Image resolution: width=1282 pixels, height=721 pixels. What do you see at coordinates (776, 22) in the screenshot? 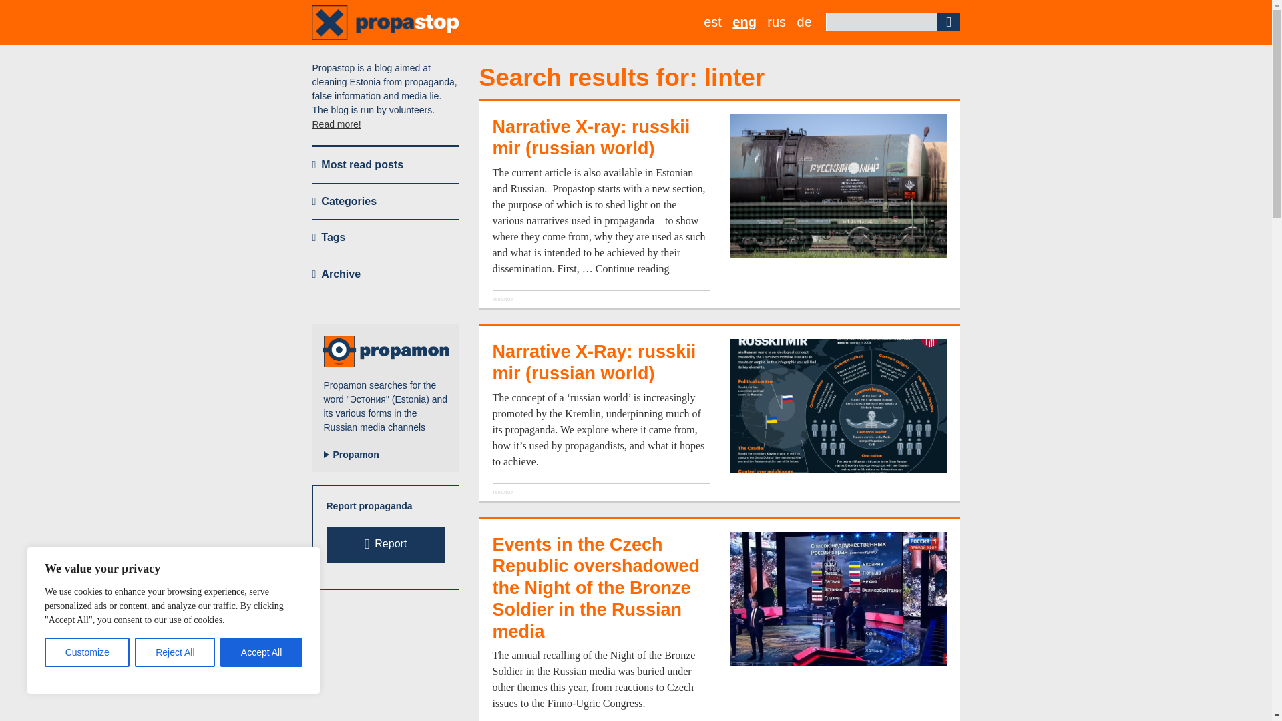
I see `rus` at bounding box center [776, 22].